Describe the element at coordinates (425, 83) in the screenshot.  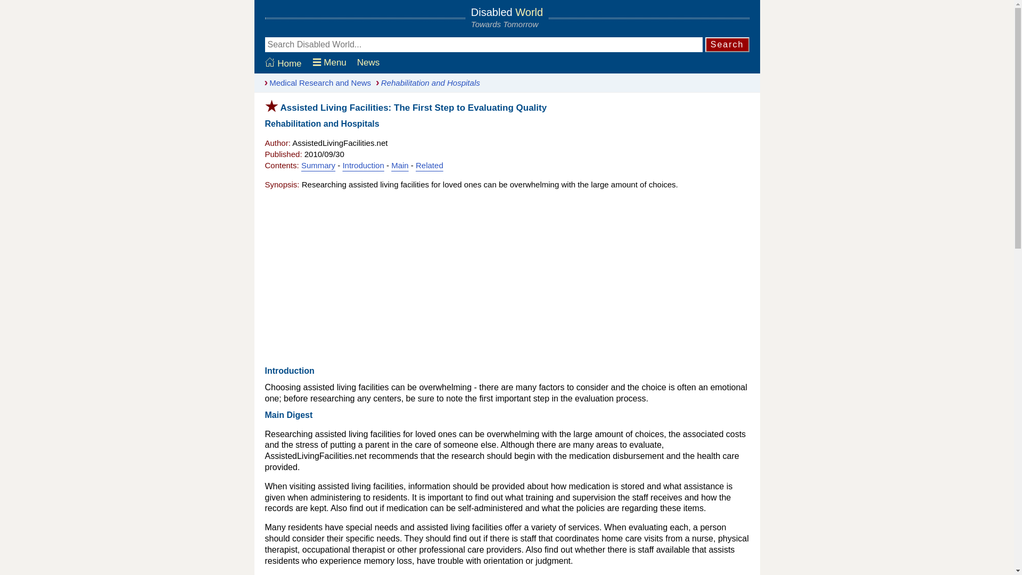
I see `Go to Rehabilitation and Hospitals` at that location.